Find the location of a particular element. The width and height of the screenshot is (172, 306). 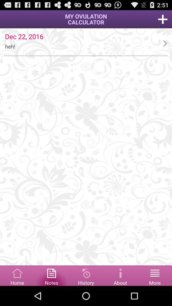

go to the home is located at coordinates (17, 275).